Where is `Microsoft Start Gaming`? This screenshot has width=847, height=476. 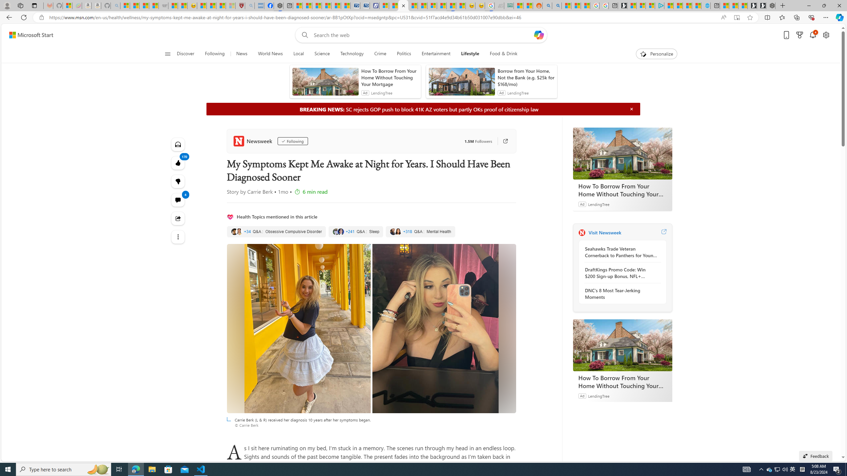 Microsoft Start Gaming is located at coordinates (622, 6).